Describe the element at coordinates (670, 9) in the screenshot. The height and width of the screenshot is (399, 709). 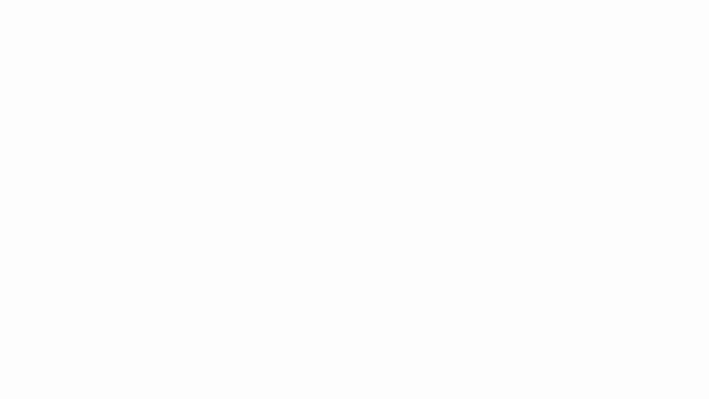
I see `Restore Down` at that location.